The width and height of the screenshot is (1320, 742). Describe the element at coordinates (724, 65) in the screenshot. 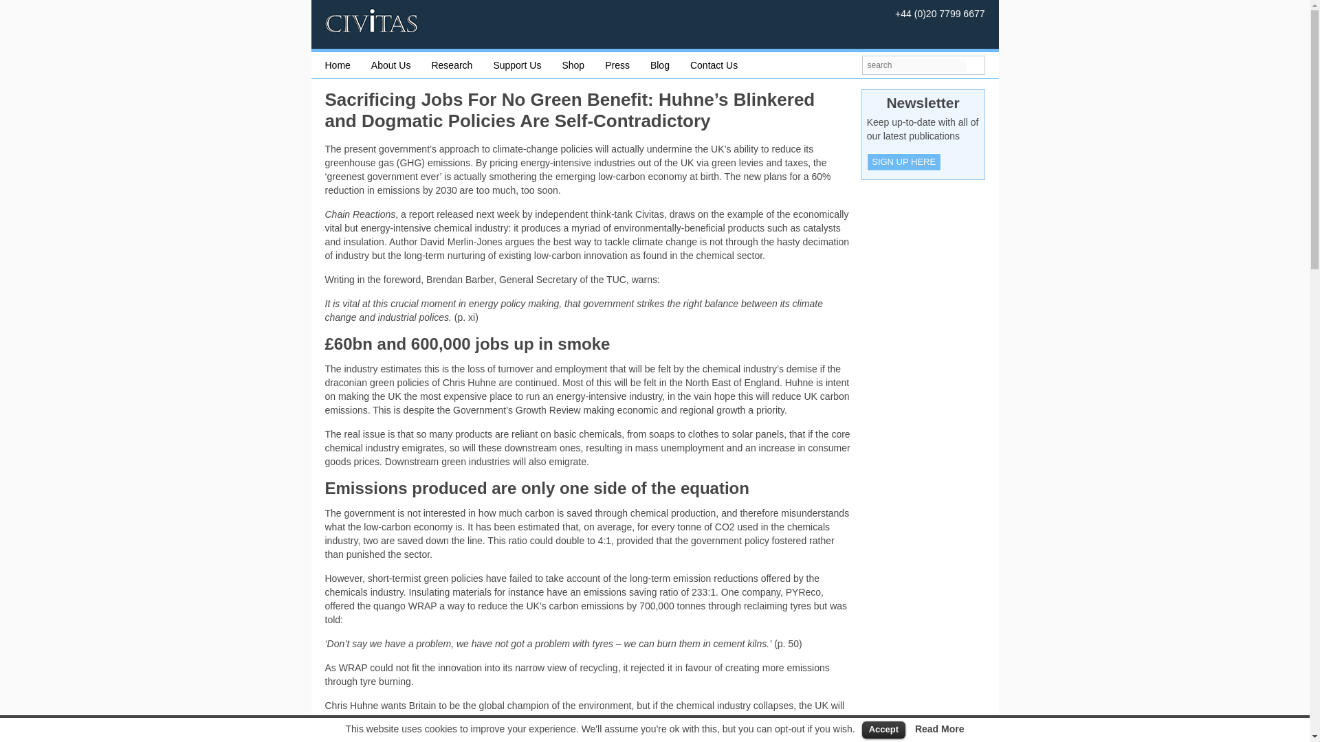

I see `Contact Us` at that location.